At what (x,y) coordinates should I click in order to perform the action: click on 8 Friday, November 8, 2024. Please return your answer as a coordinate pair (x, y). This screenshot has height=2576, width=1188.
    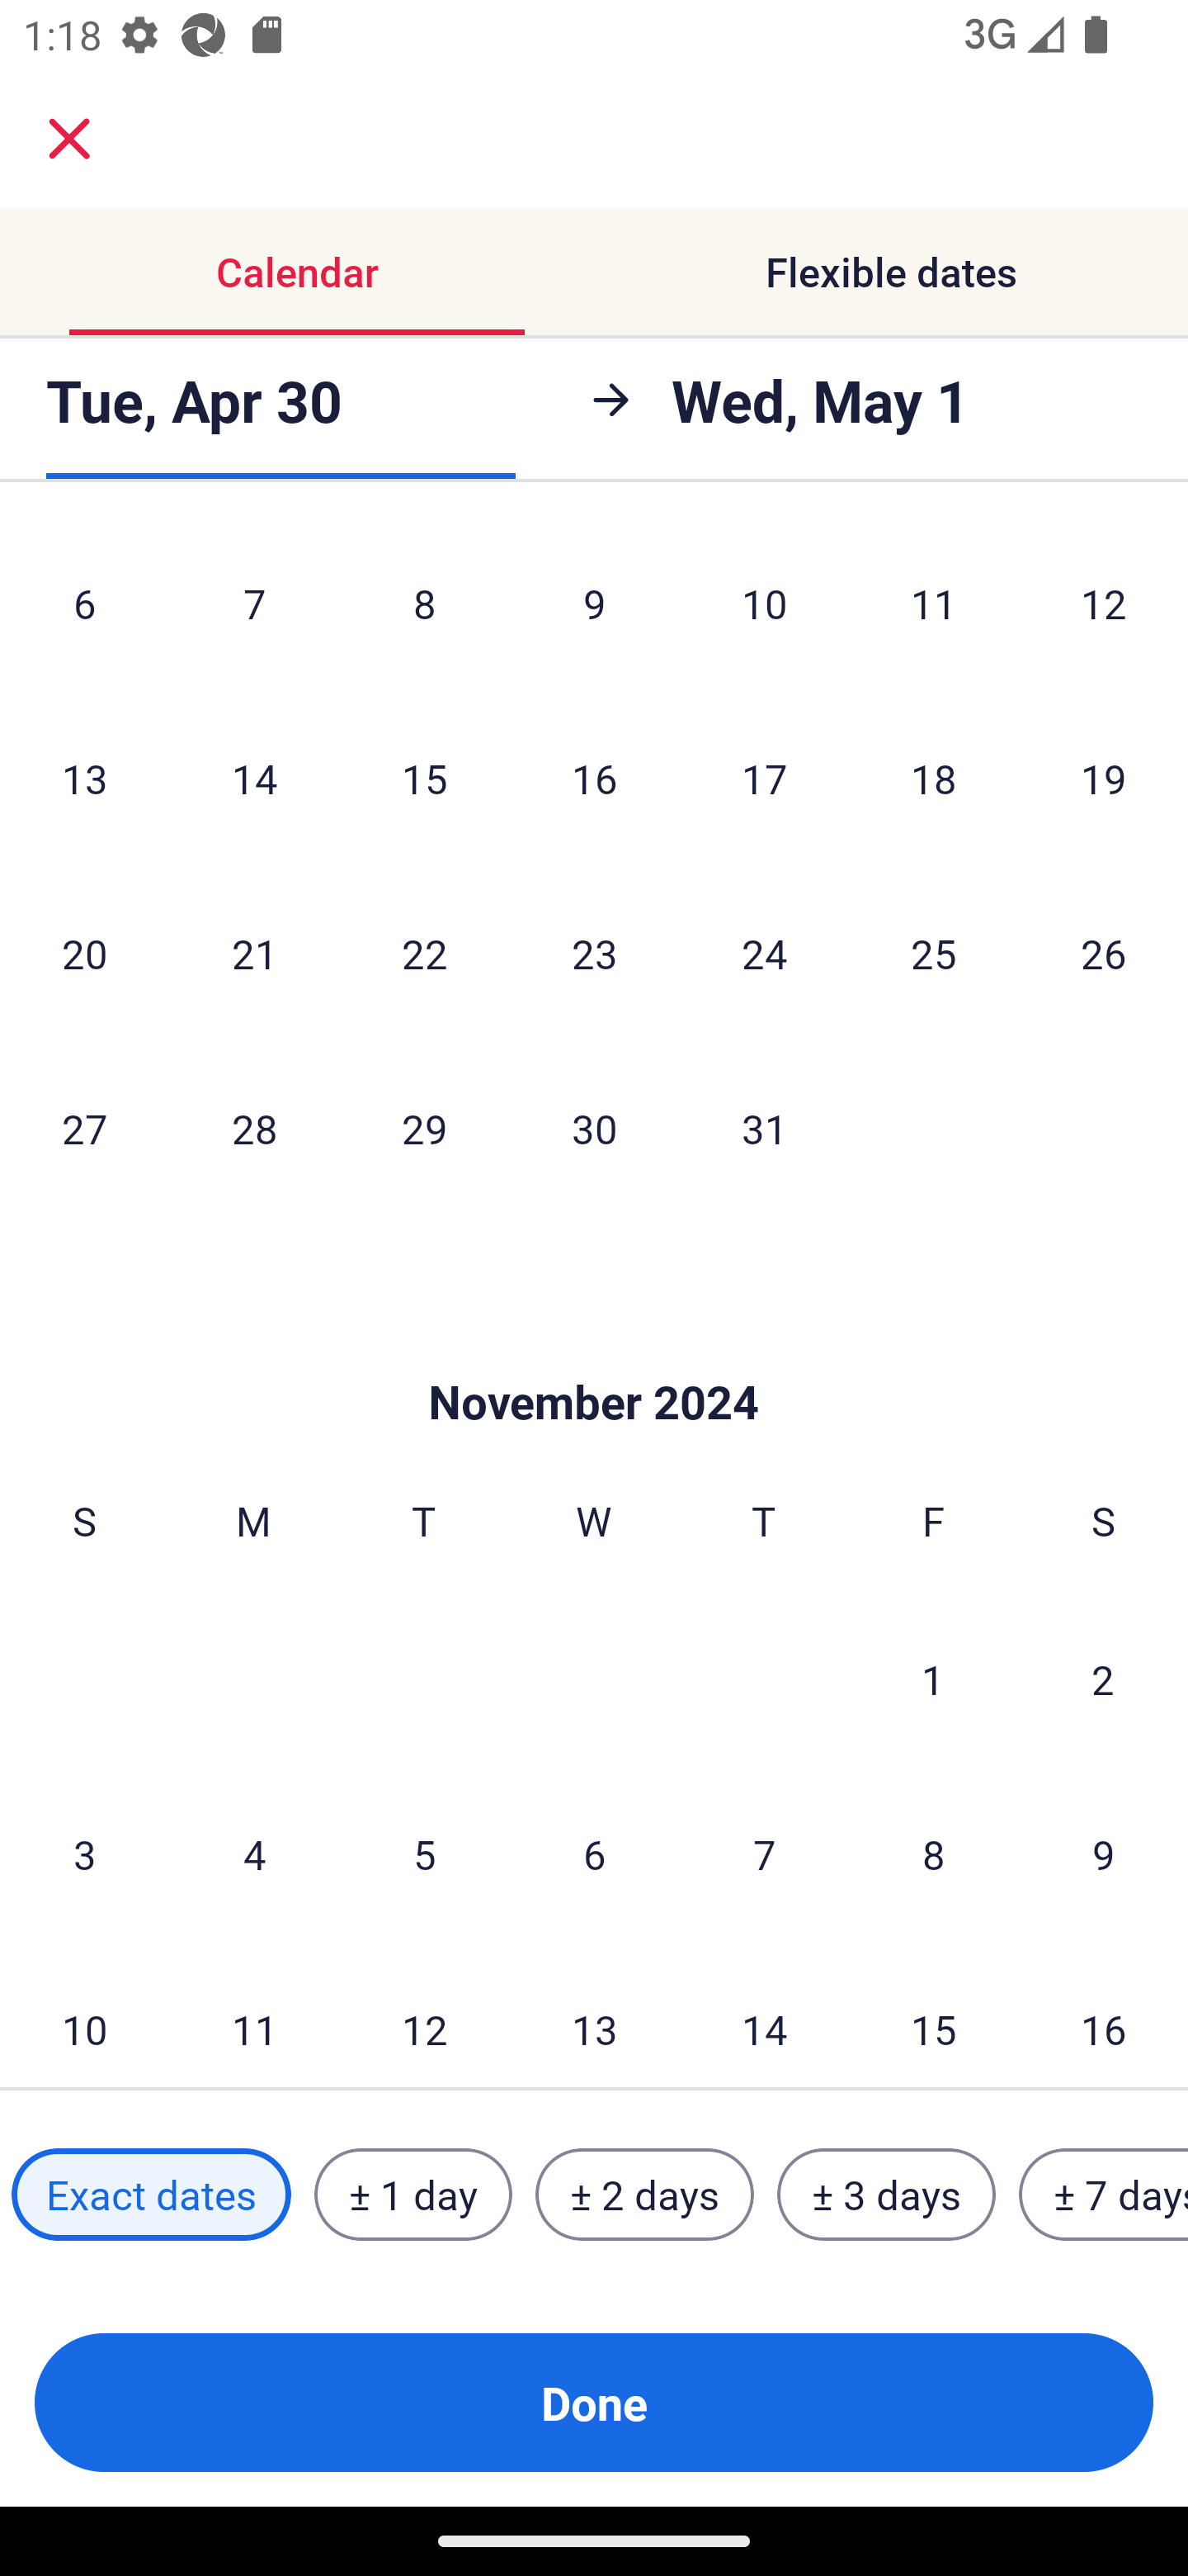
    Looking at the image, I should click on (934, 1854).